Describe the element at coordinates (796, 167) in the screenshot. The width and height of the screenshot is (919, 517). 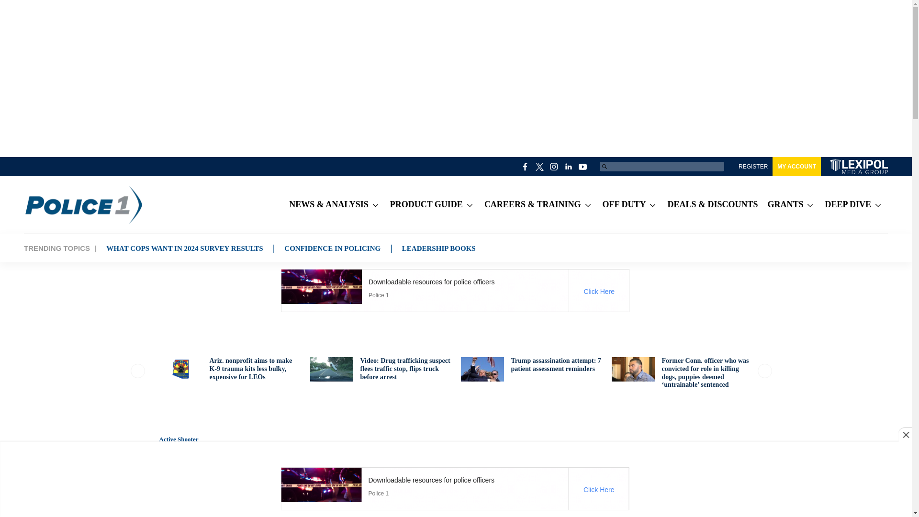
I see `MY ACCOUNT` at that location.